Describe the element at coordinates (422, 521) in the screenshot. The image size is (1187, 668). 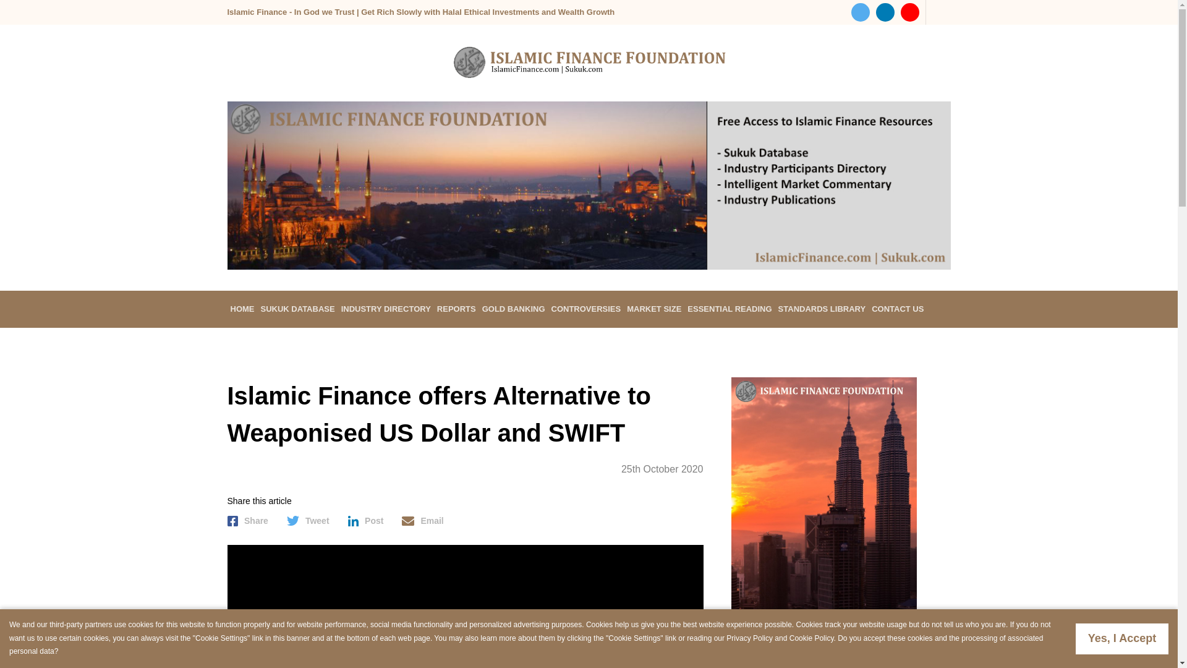
I see `Email` at that location.